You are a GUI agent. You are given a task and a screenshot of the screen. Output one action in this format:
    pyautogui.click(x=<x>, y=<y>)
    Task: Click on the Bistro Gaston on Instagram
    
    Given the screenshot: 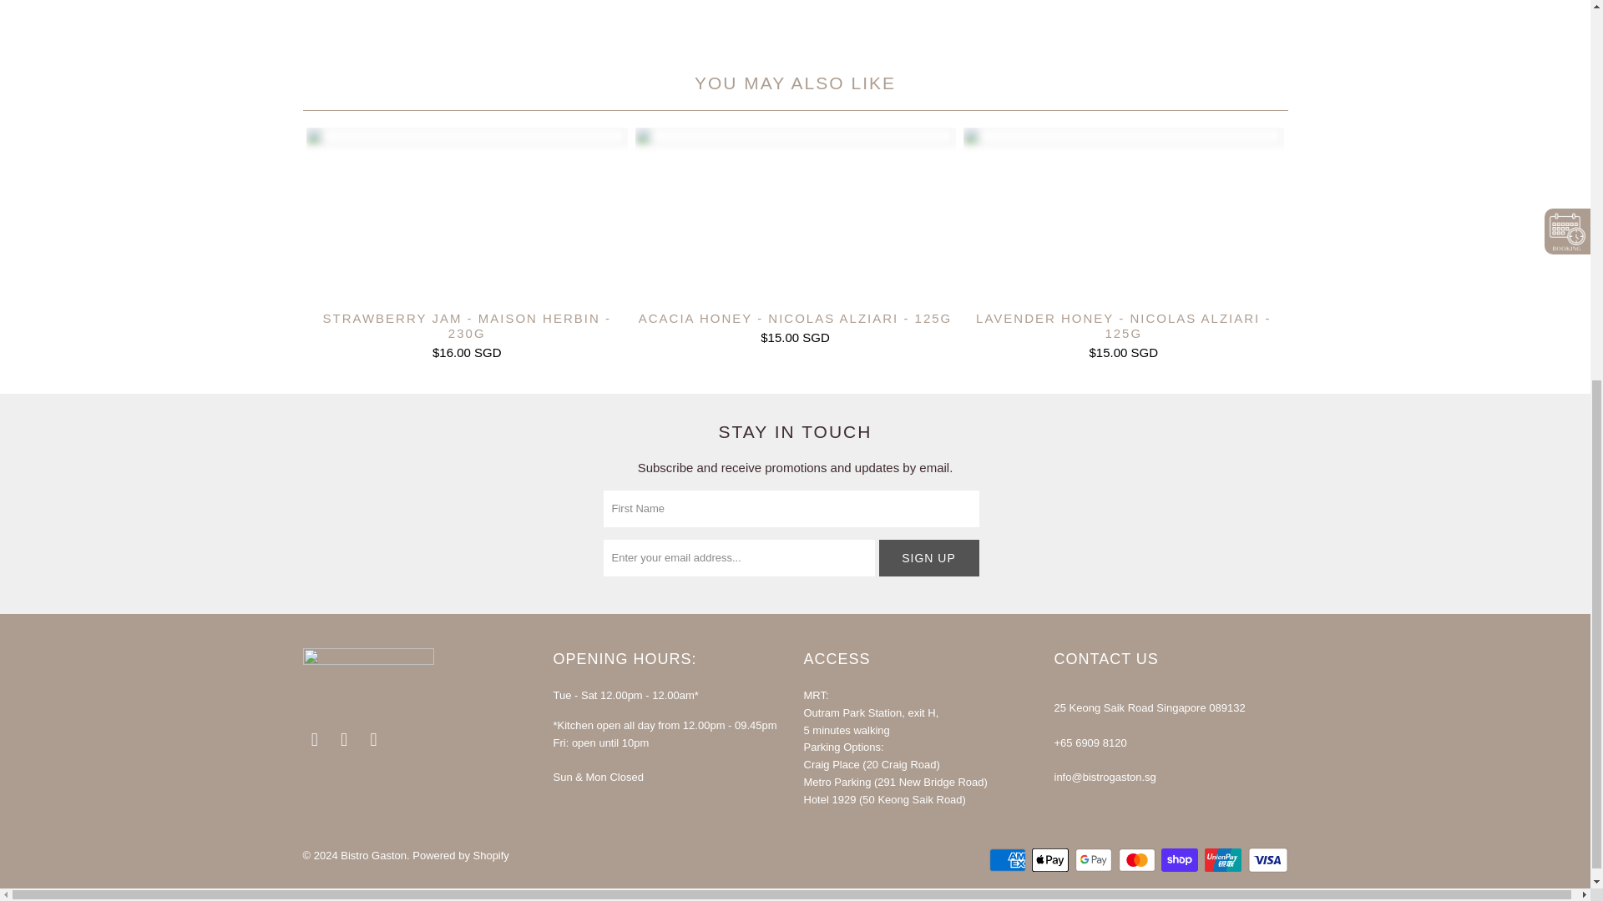 What is the action you would take?
    pyautogui.click(x=344, y=739)
    